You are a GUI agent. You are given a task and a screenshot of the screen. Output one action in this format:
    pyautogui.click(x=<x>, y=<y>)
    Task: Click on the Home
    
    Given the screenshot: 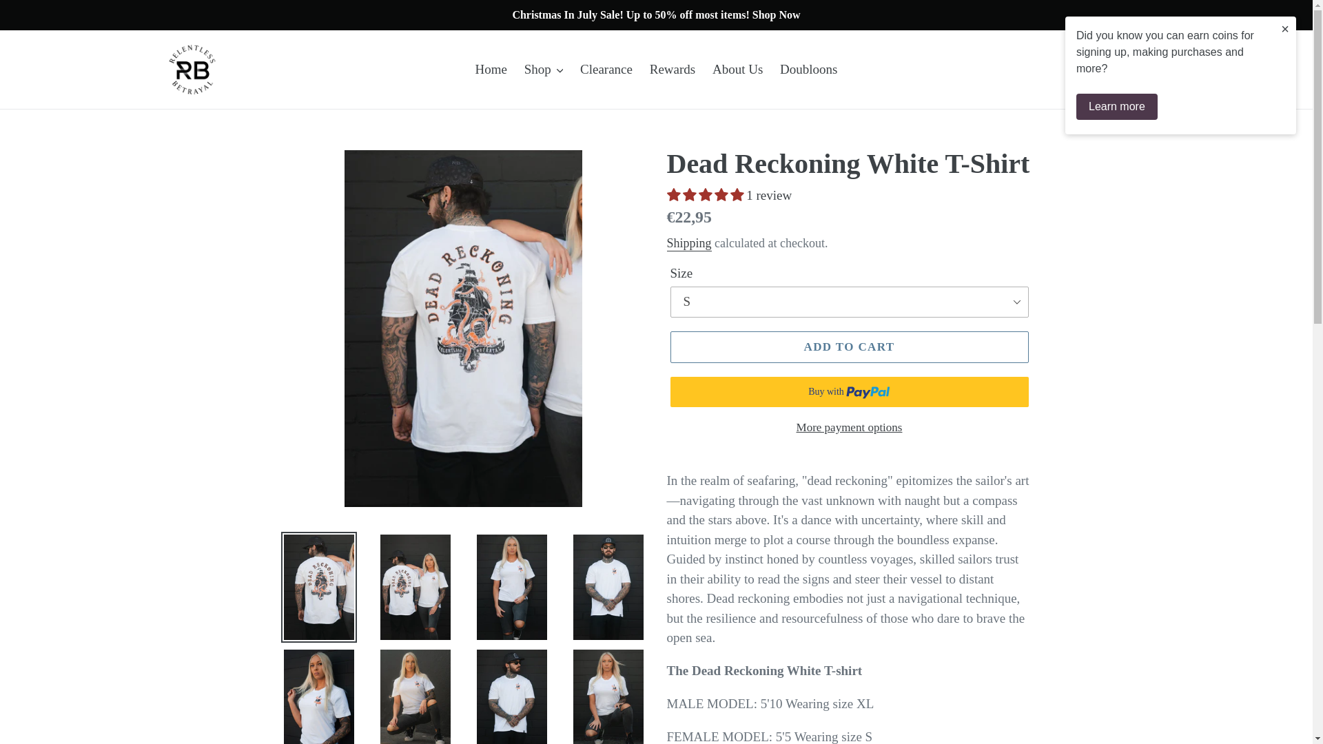 What is the action you would take?
    pyautogui.click(x=491, y=70)
    